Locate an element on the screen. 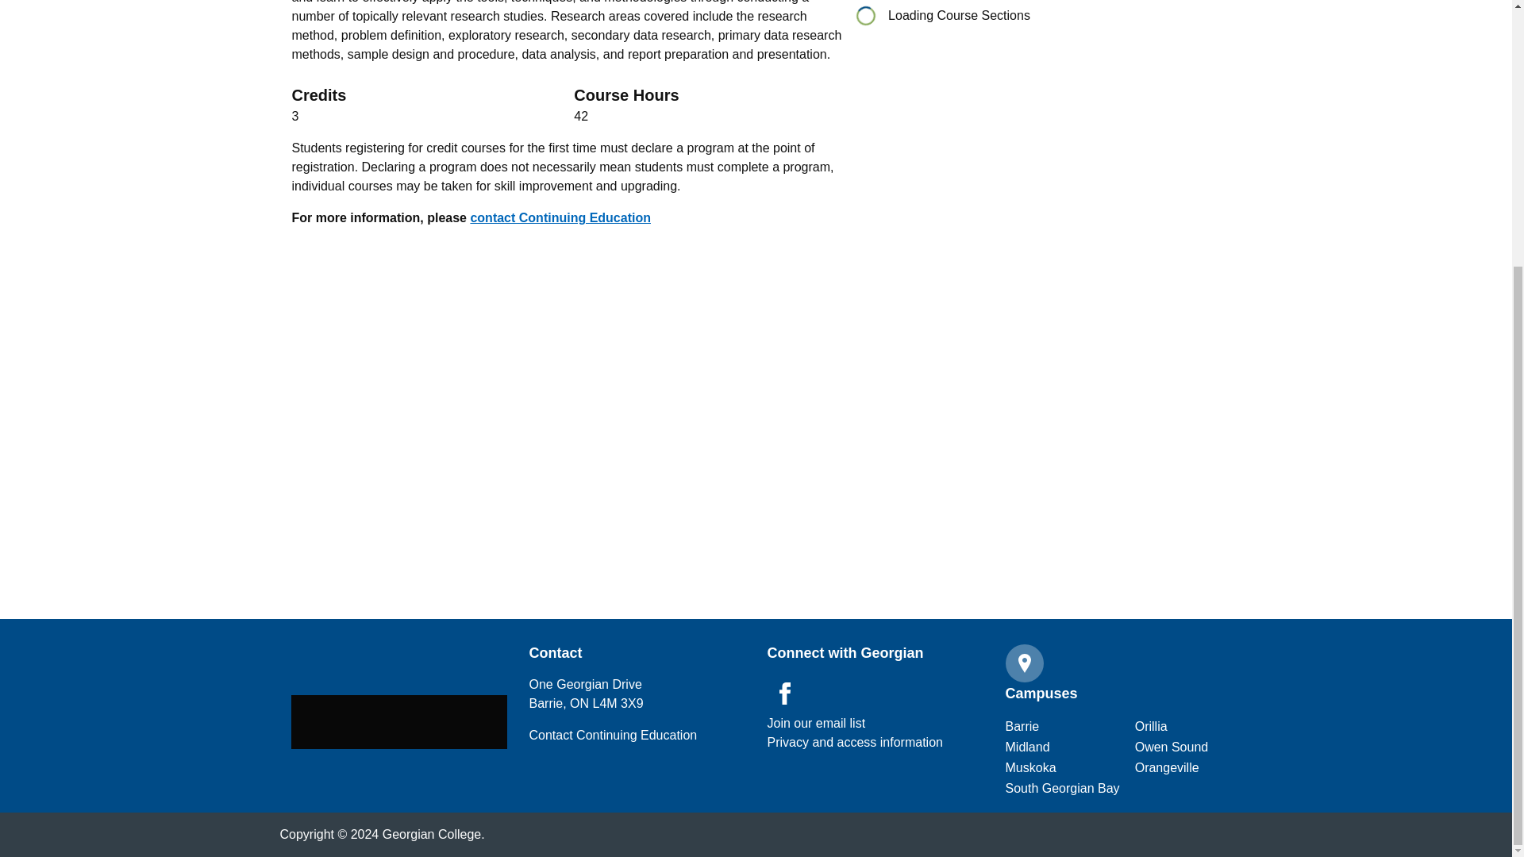 The image size is (1524, 857). Privacy and access information is located at coordinates (816, 724).